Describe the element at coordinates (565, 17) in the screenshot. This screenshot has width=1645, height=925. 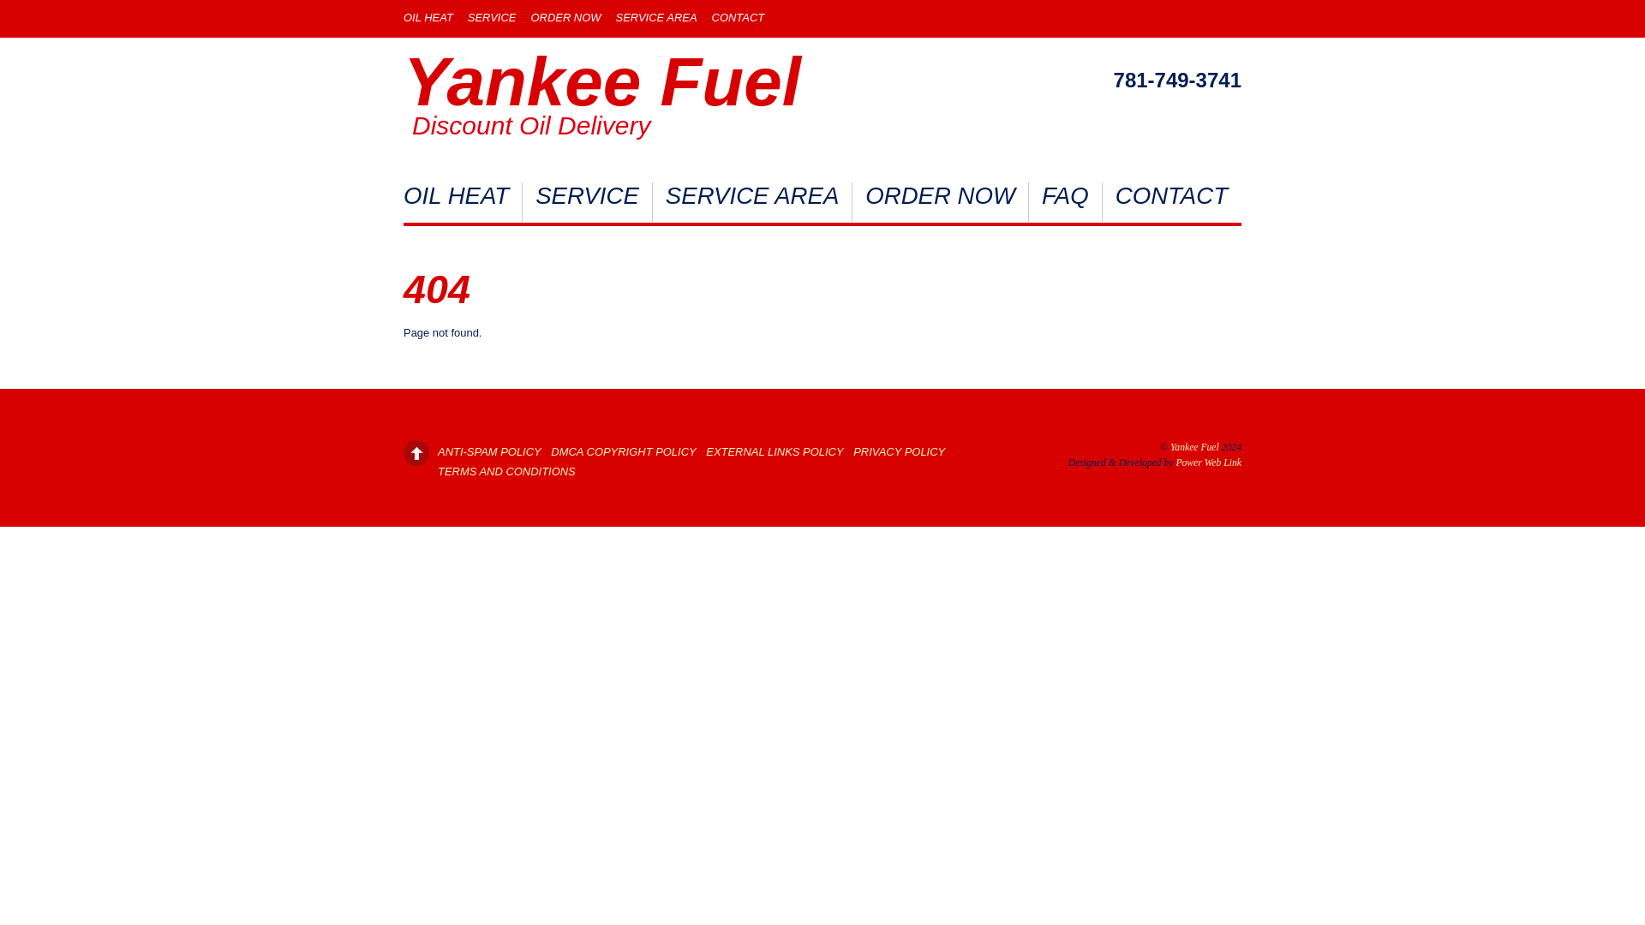
I see `ORDER NOW` at that location.